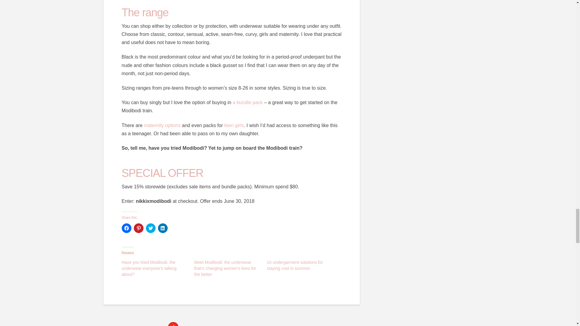 The image size is (580, 326). Describe the element at coordinates (150, 228) in the screenshot. I see `Click to share on Twitter` at that location.